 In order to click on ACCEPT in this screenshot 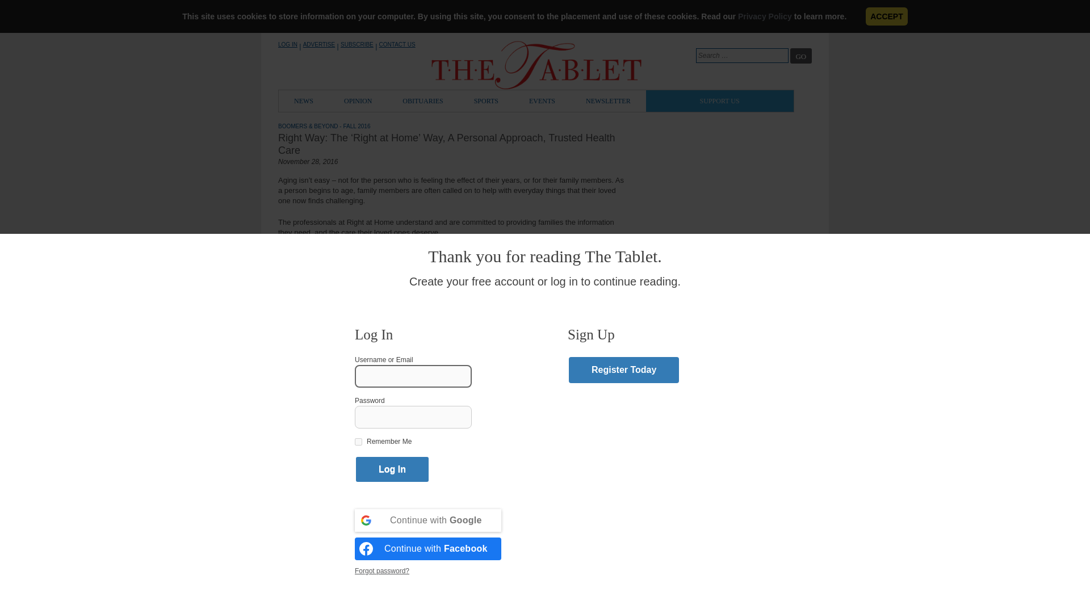, I will do `click(887, 16)`.